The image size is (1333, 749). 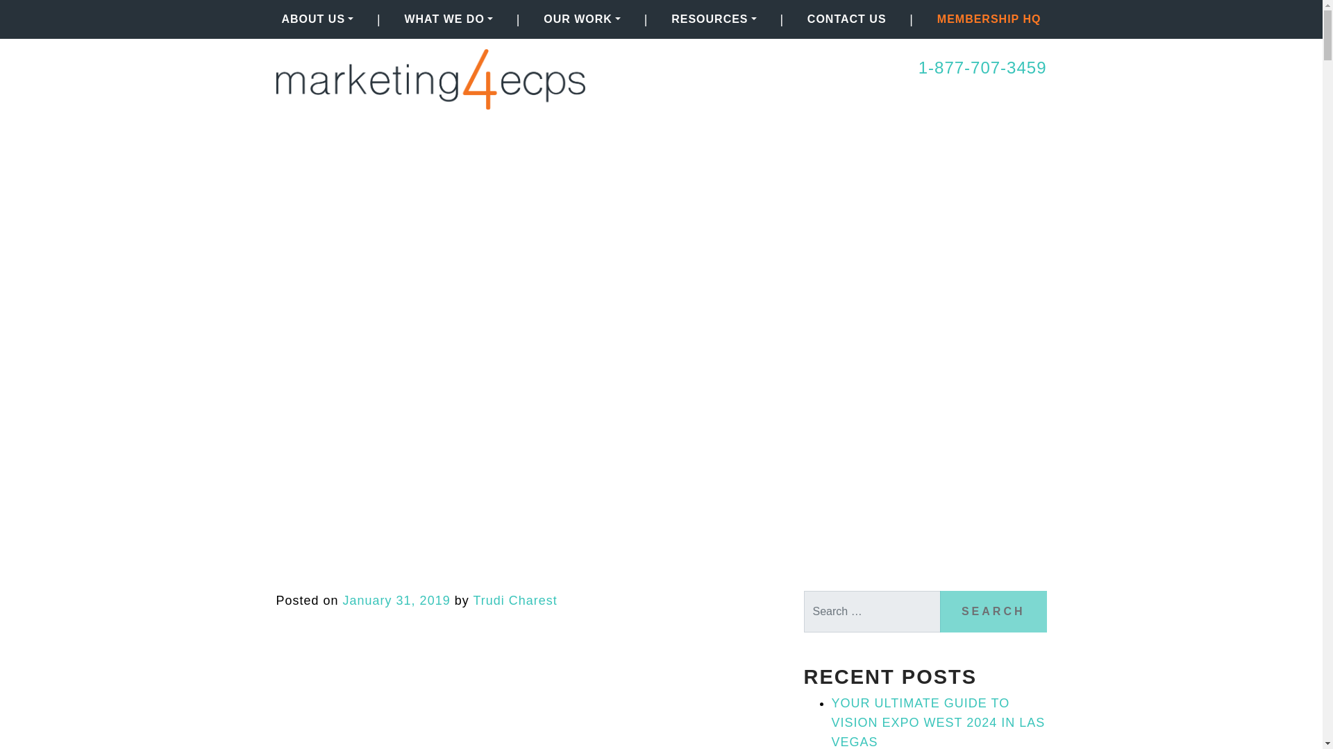 I want to click on CONTACT US, so click(x=847, y=19).